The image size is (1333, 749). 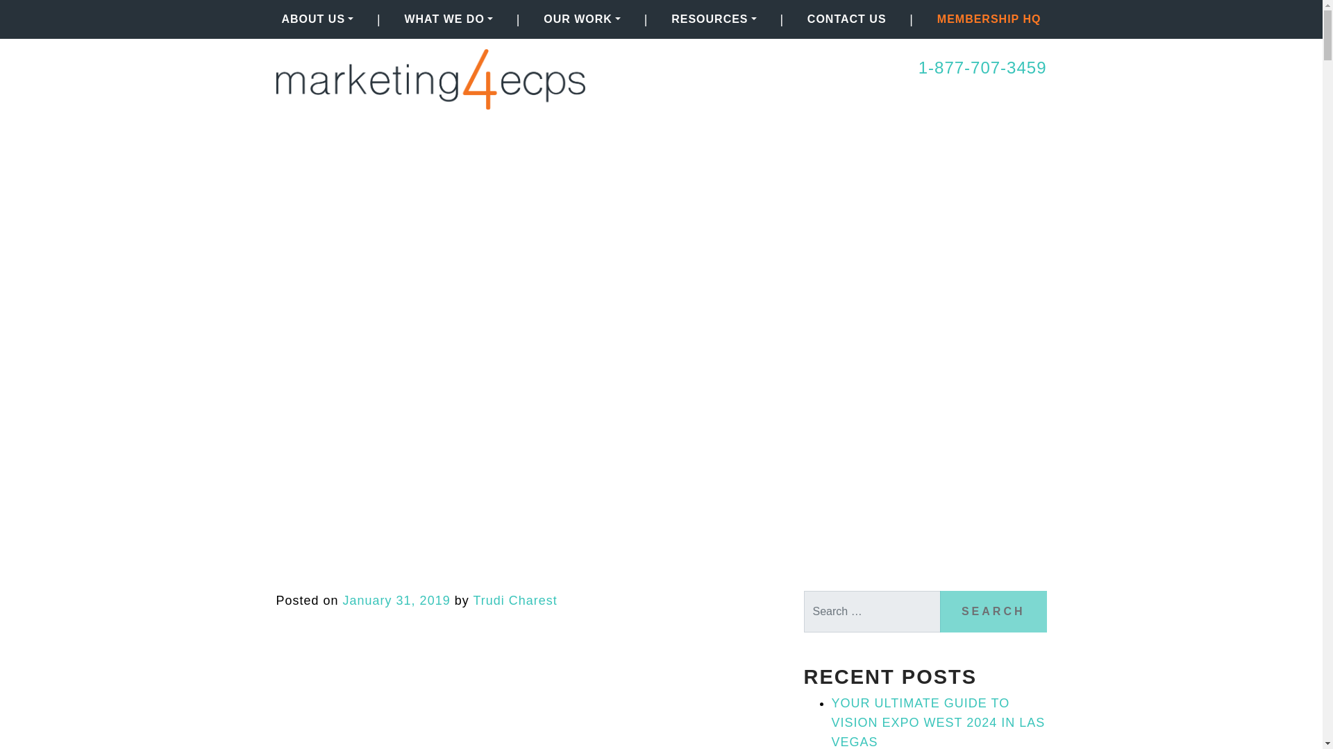 I want to click on CONTACT US, so click(x=847, y=19).